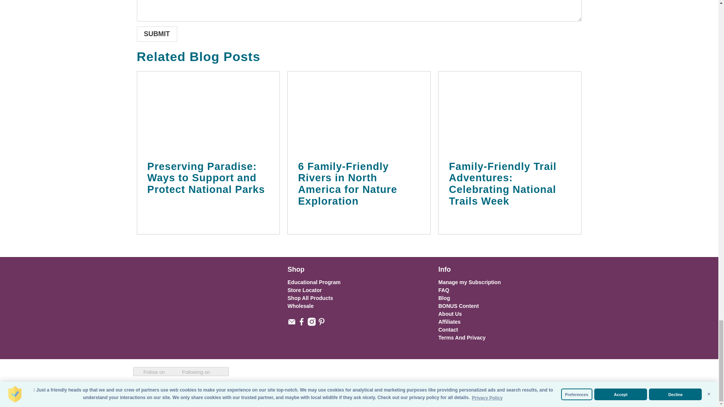  I want to click on Apple Pay, so click(480, 392).